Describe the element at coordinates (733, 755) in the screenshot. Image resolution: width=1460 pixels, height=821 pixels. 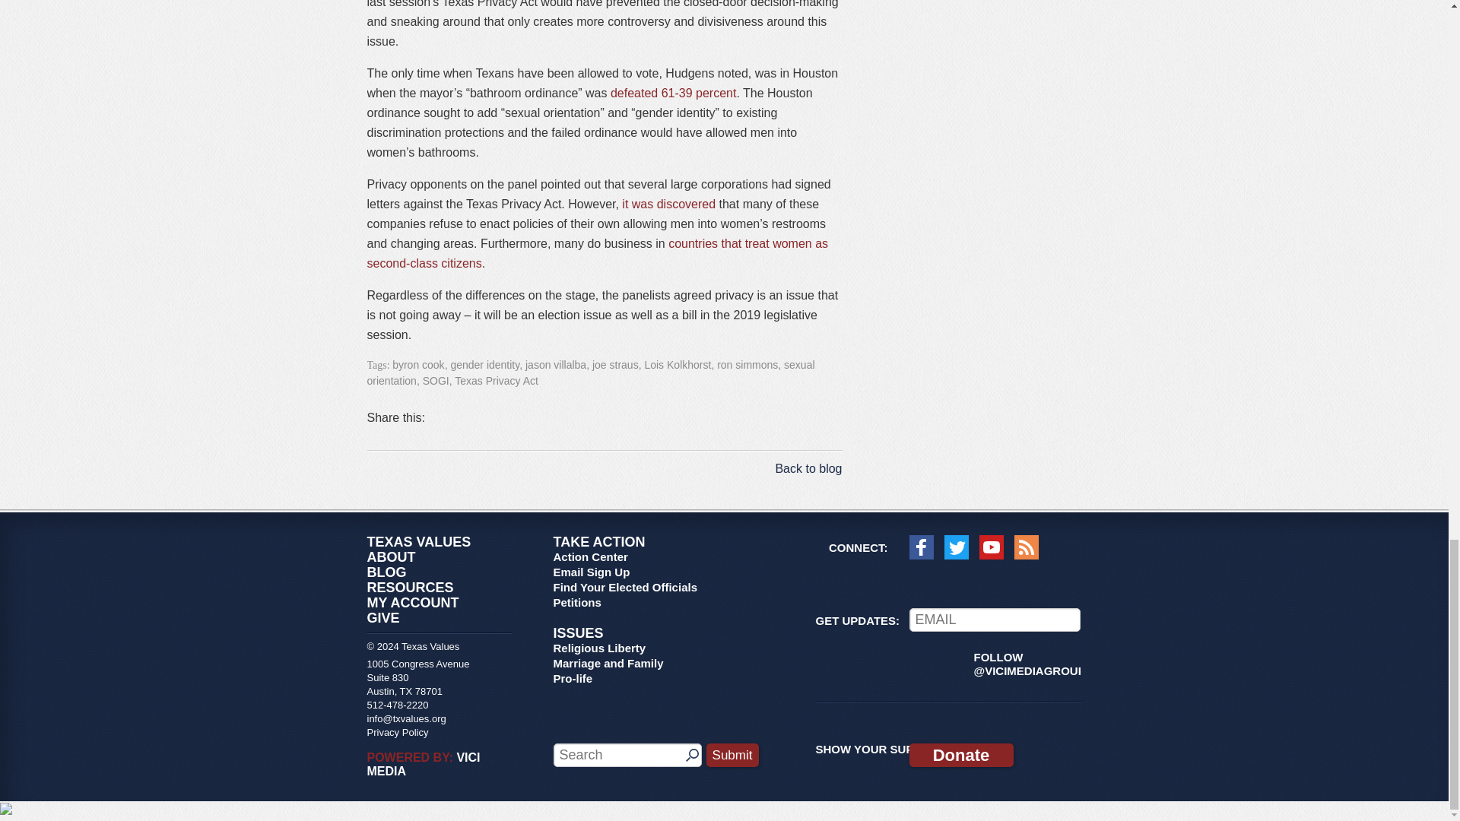
I see `Submit` at that location.